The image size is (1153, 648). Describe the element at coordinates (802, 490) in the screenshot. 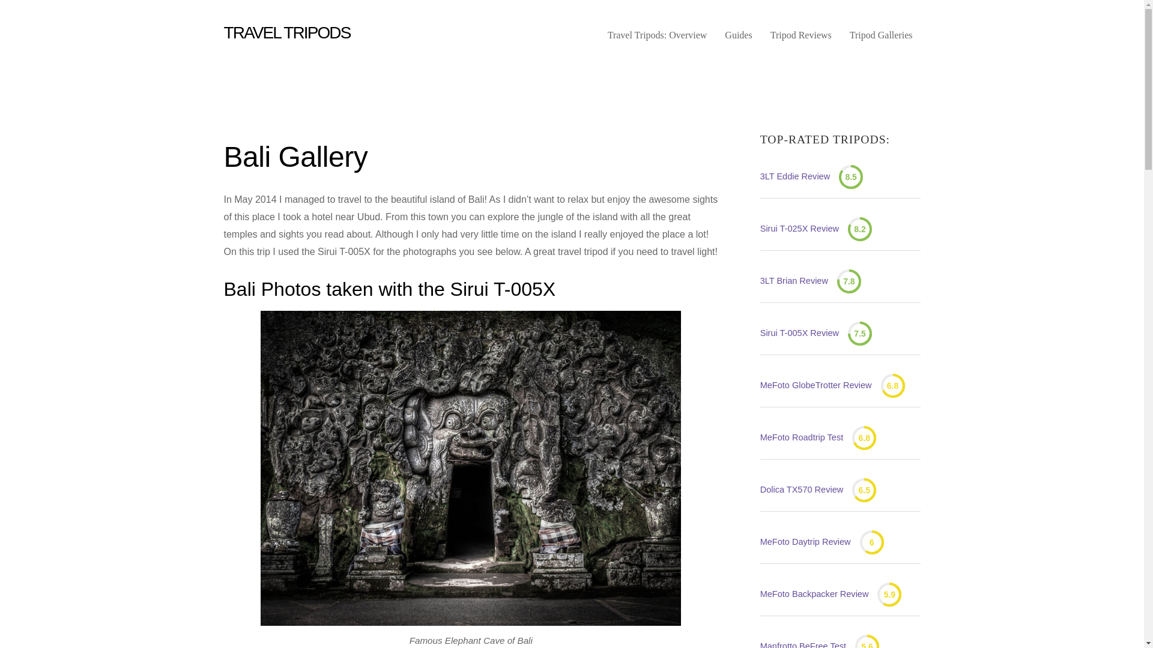

I see `Dolica TX570` at that location.